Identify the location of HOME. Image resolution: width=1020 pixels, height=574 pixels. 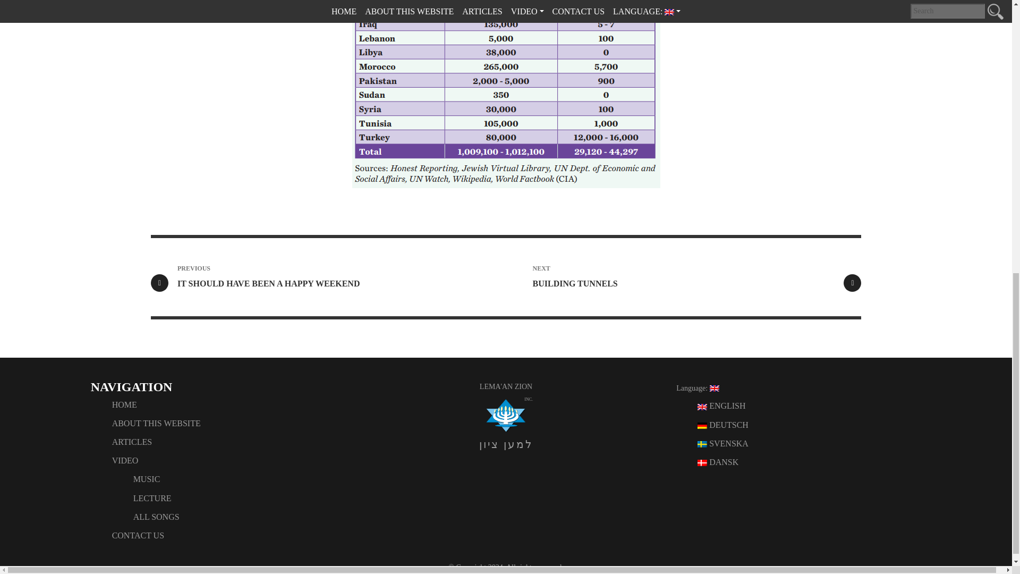
(683, 276).